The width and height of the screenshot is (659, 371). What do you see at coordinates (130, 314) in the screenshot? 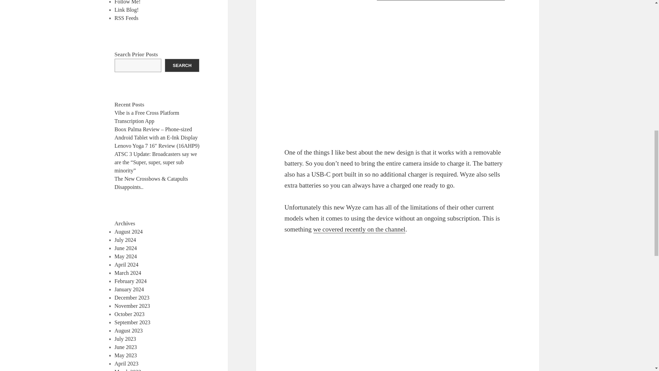
I see `October 2023` at bounding box center [130, 314].